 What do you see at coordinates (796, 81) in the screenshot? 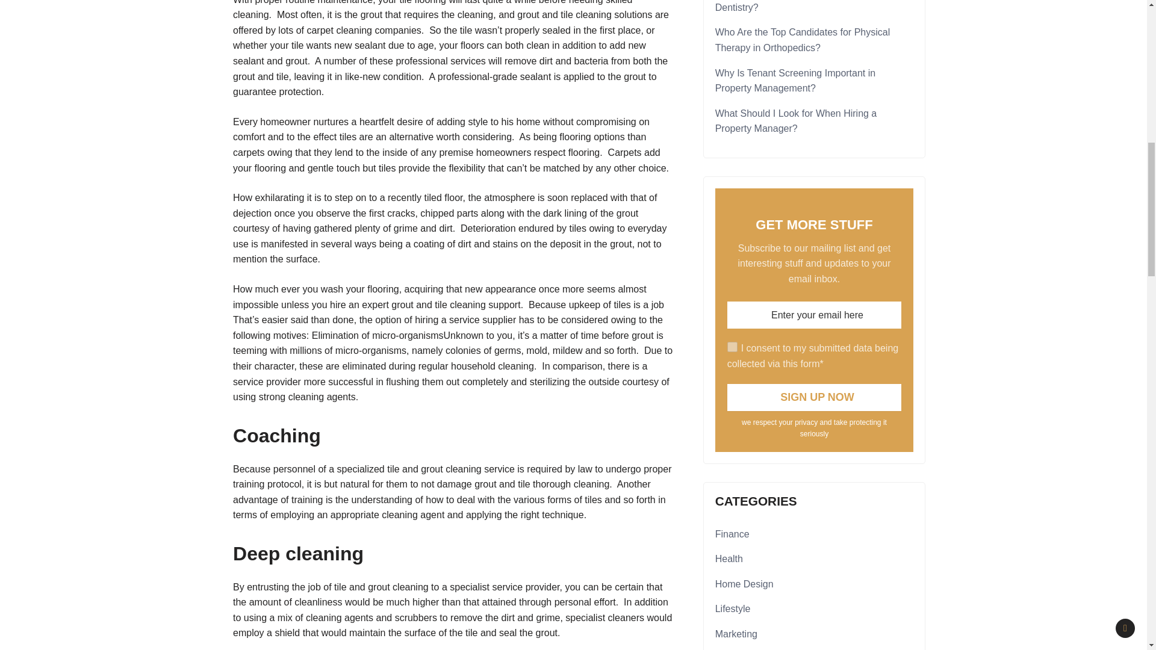
I see `Why Is Tenant Screening Important in Property Management?` at bounding box center [796, 81].